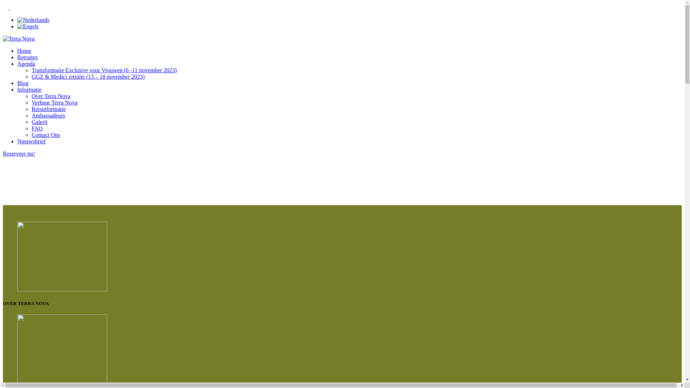 The width and height of the screenshot is (690, 388). I want to click on Contact Ons, so click(46, 135).